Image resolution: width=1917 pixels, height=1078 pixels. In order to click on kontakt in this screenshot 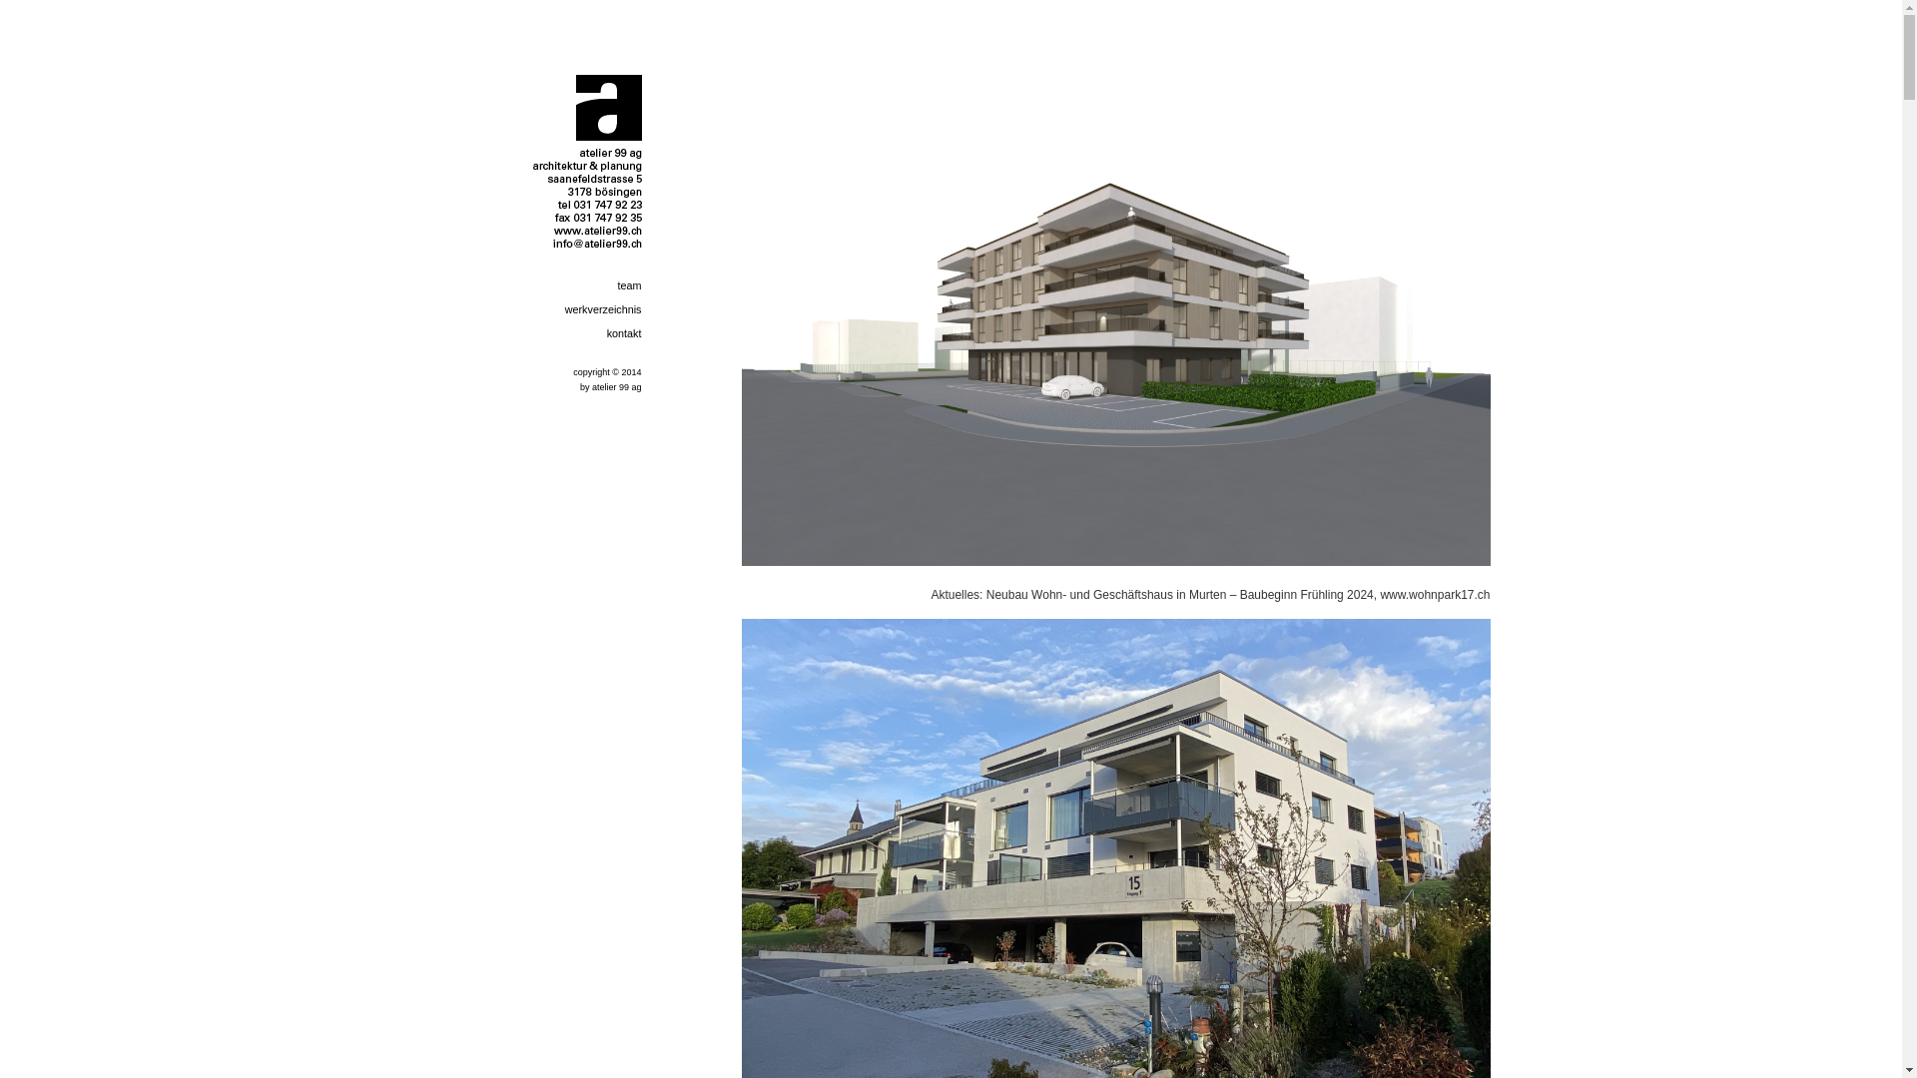, I will do `click(586, 333)`.